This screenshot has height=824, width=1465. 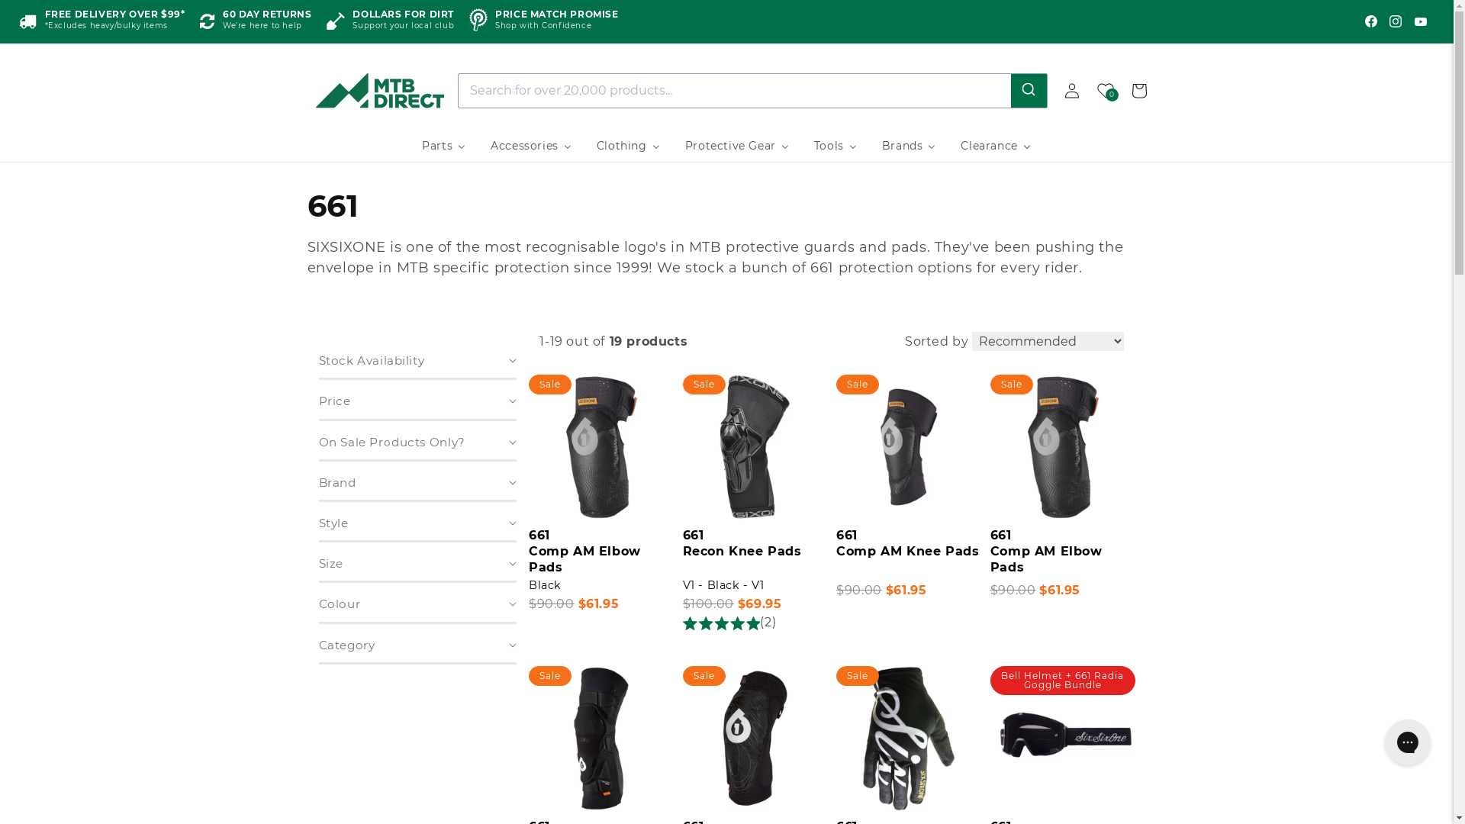 I want to click on Sale, so click(x=755, y=516).